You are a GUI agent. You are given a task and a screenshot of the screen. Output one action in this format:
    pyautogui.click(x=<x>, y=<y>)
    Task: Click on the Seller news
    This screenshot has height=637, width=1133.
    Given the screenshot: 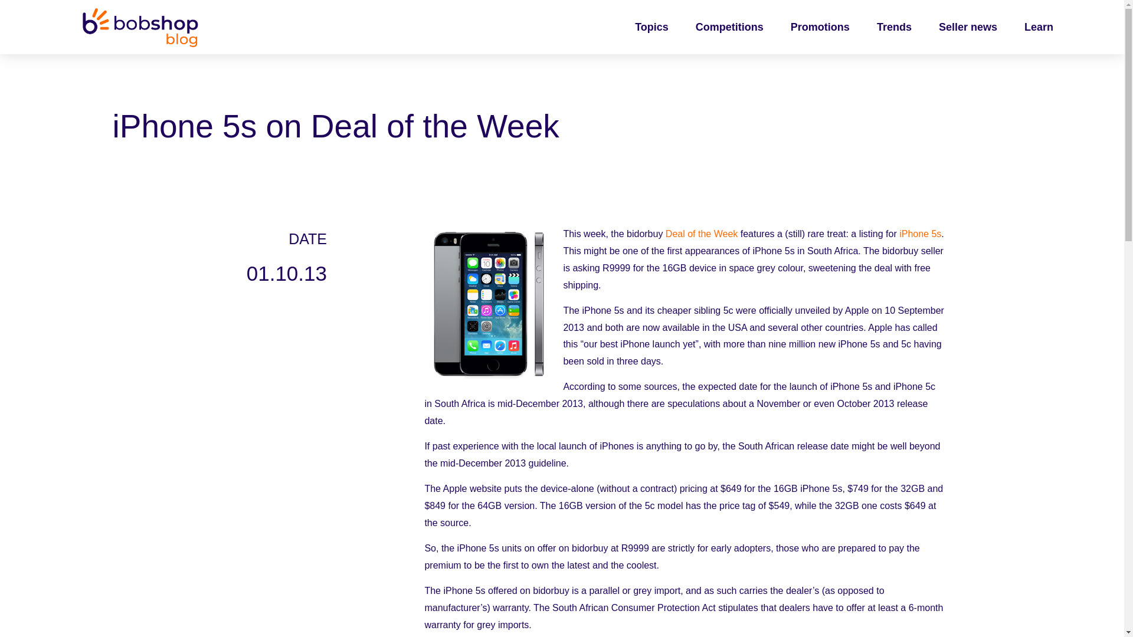 What is the action you would take?
    pyautogui.click(x=968, y=27)
    